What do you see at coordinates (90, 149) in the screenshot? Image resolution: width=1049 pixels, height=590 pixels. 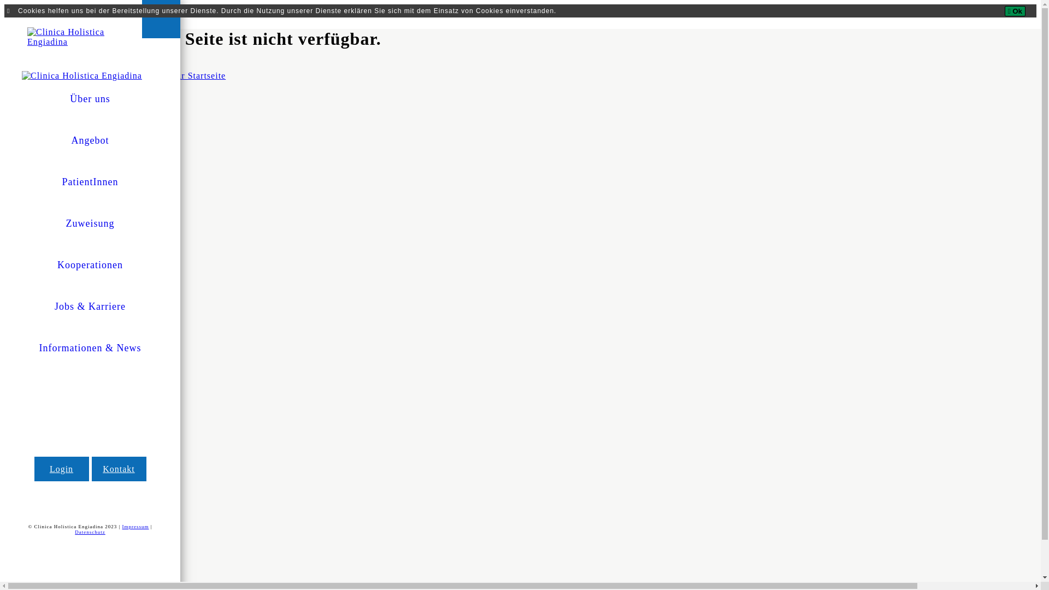 I see `Angebot` at bounding box center [90, 149].